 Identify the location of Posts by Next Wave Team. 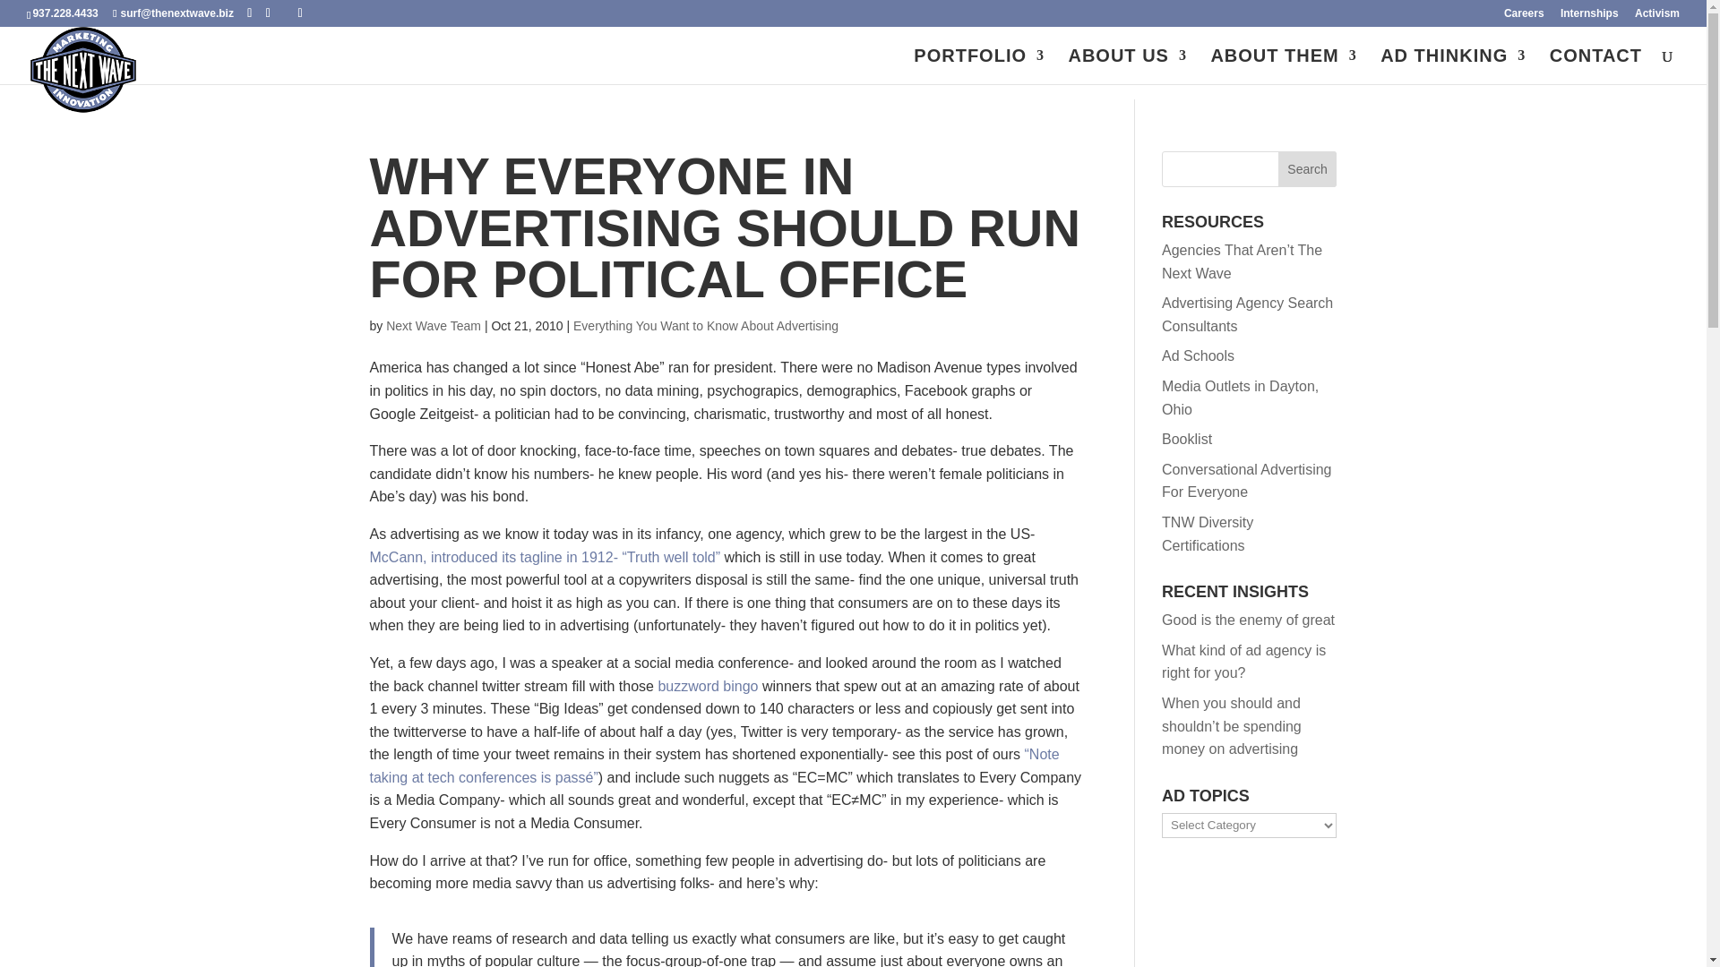
(434, 326).